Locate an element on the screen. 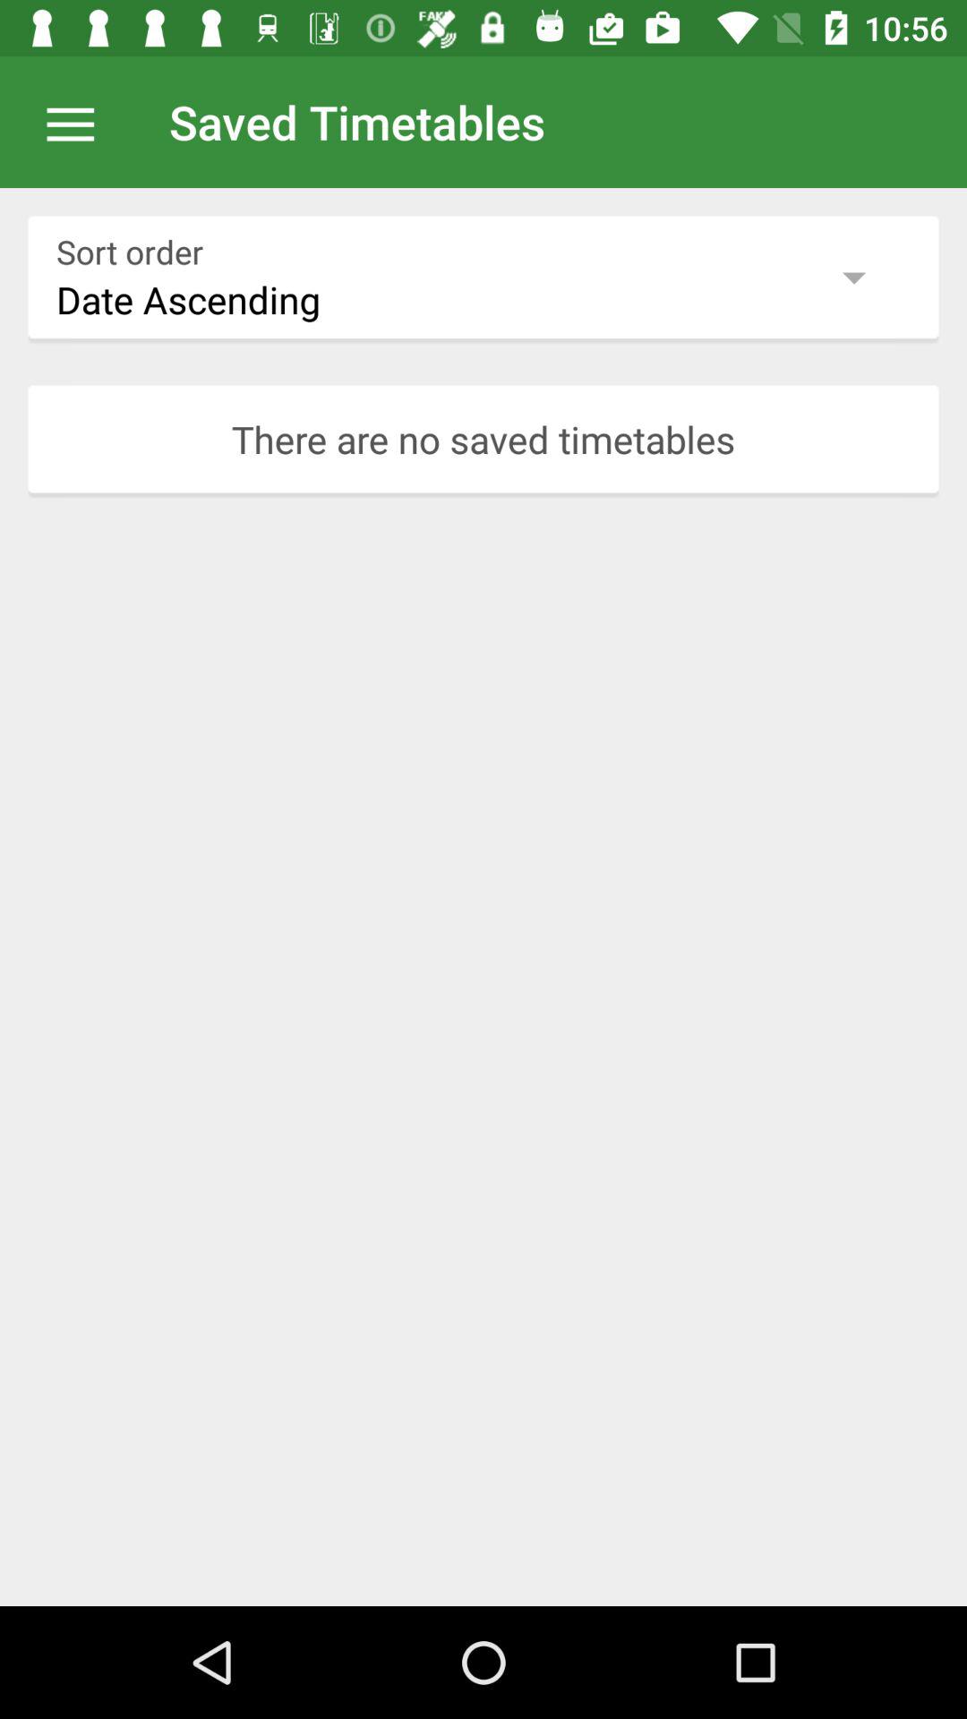 The height and width of the screenshot is (1719, 967). menu options is located at coordinates (80, 122).